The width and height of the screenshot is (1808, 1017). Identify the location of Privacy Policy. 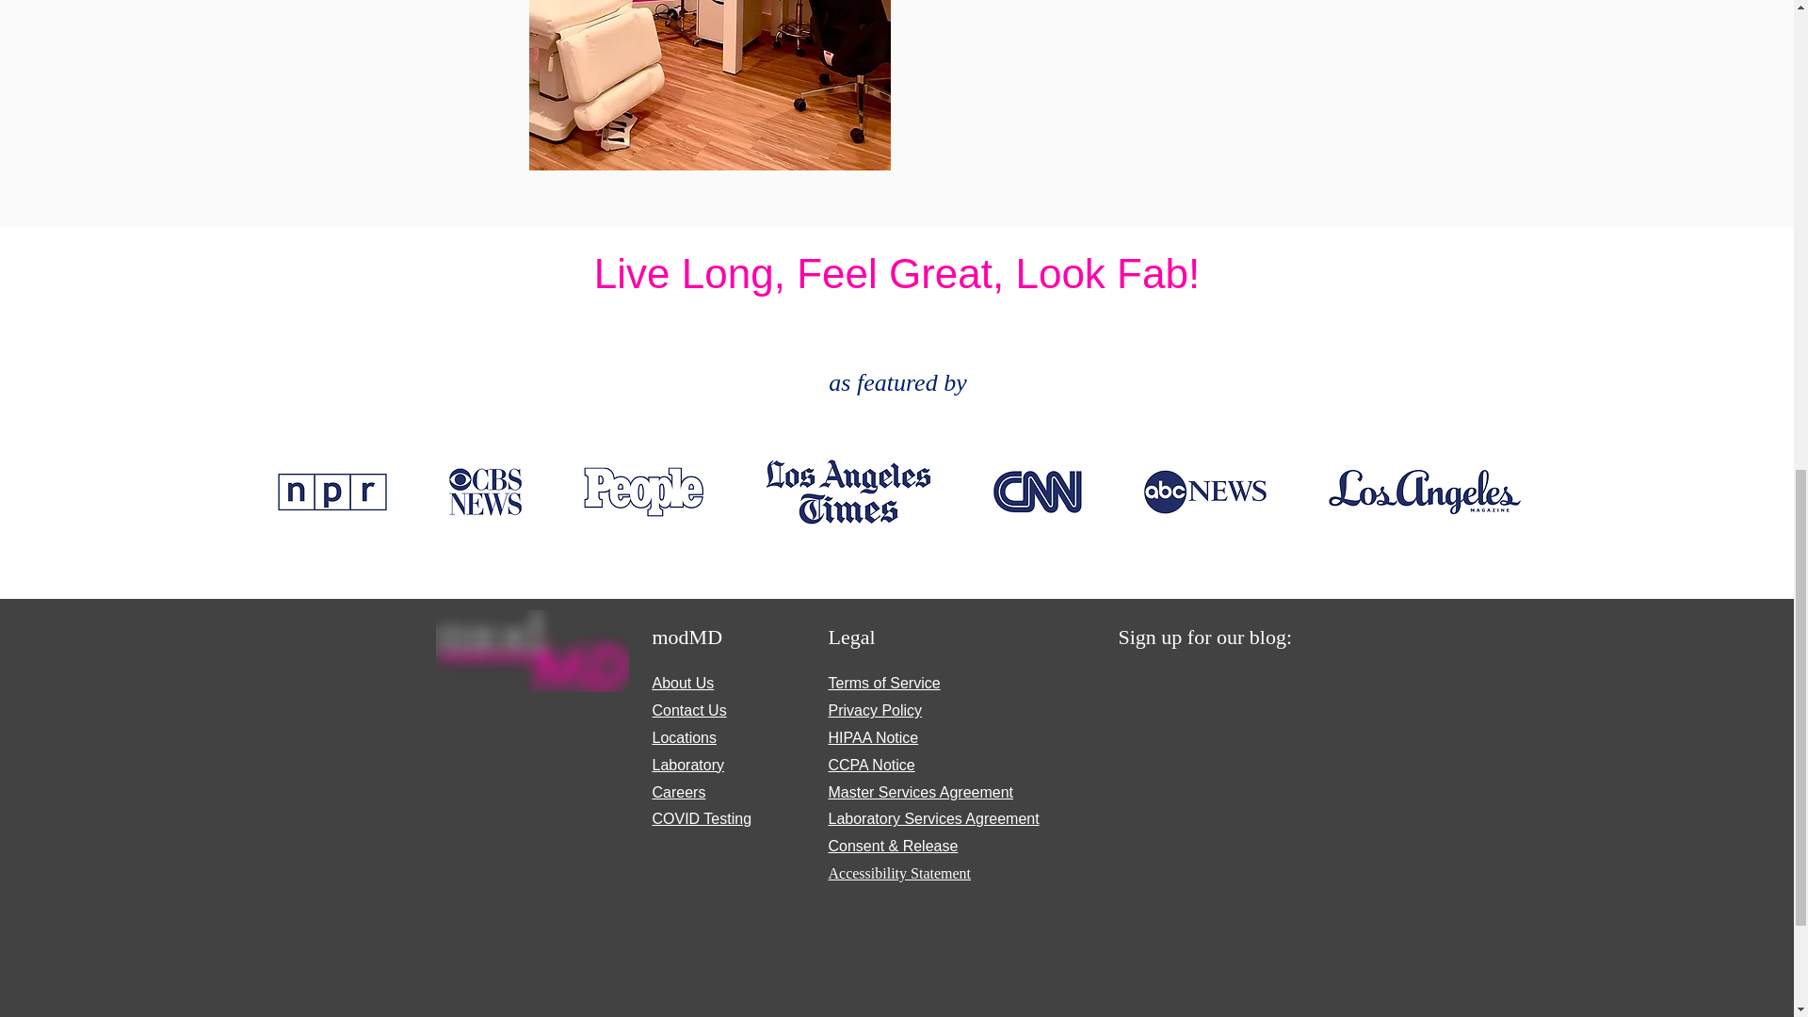
(875, 710).